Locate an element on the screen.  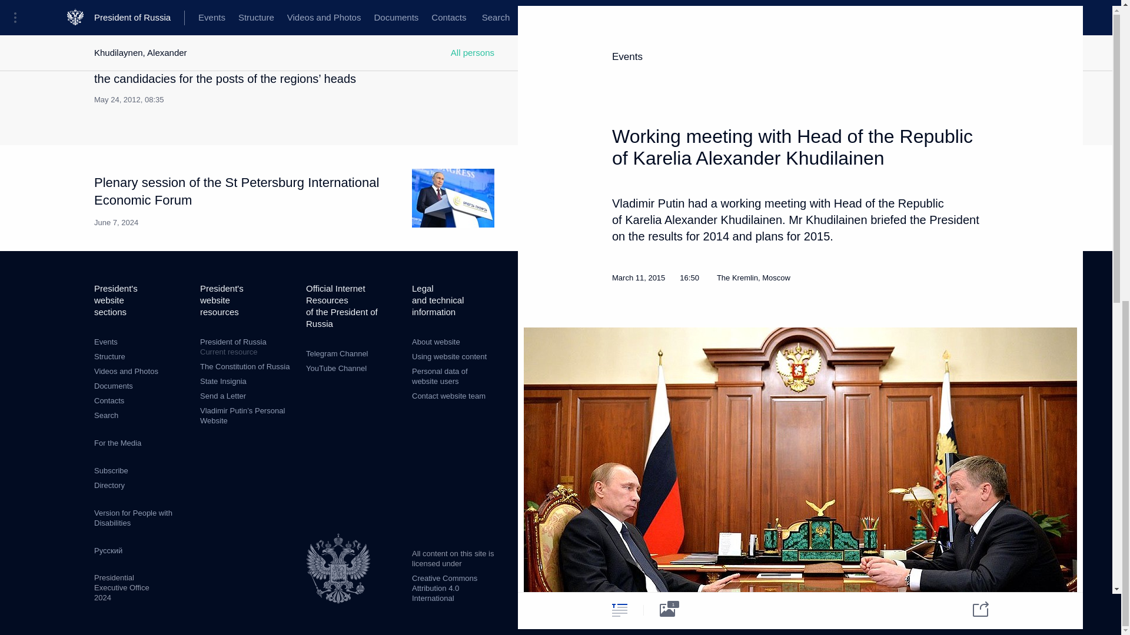
Send a Letter is located at coordinates (222, 396).